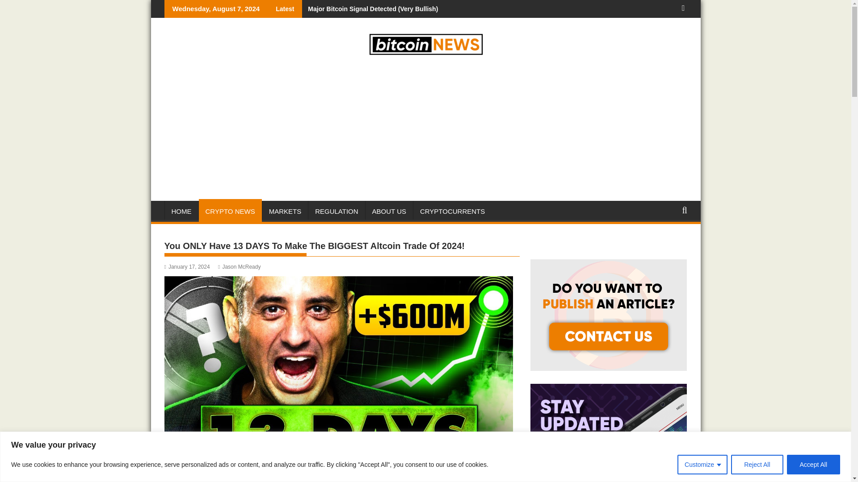  What do you see at coordinates (702, 464) in the screenshot?
I see `Customize` at bounding box center [702, 464].